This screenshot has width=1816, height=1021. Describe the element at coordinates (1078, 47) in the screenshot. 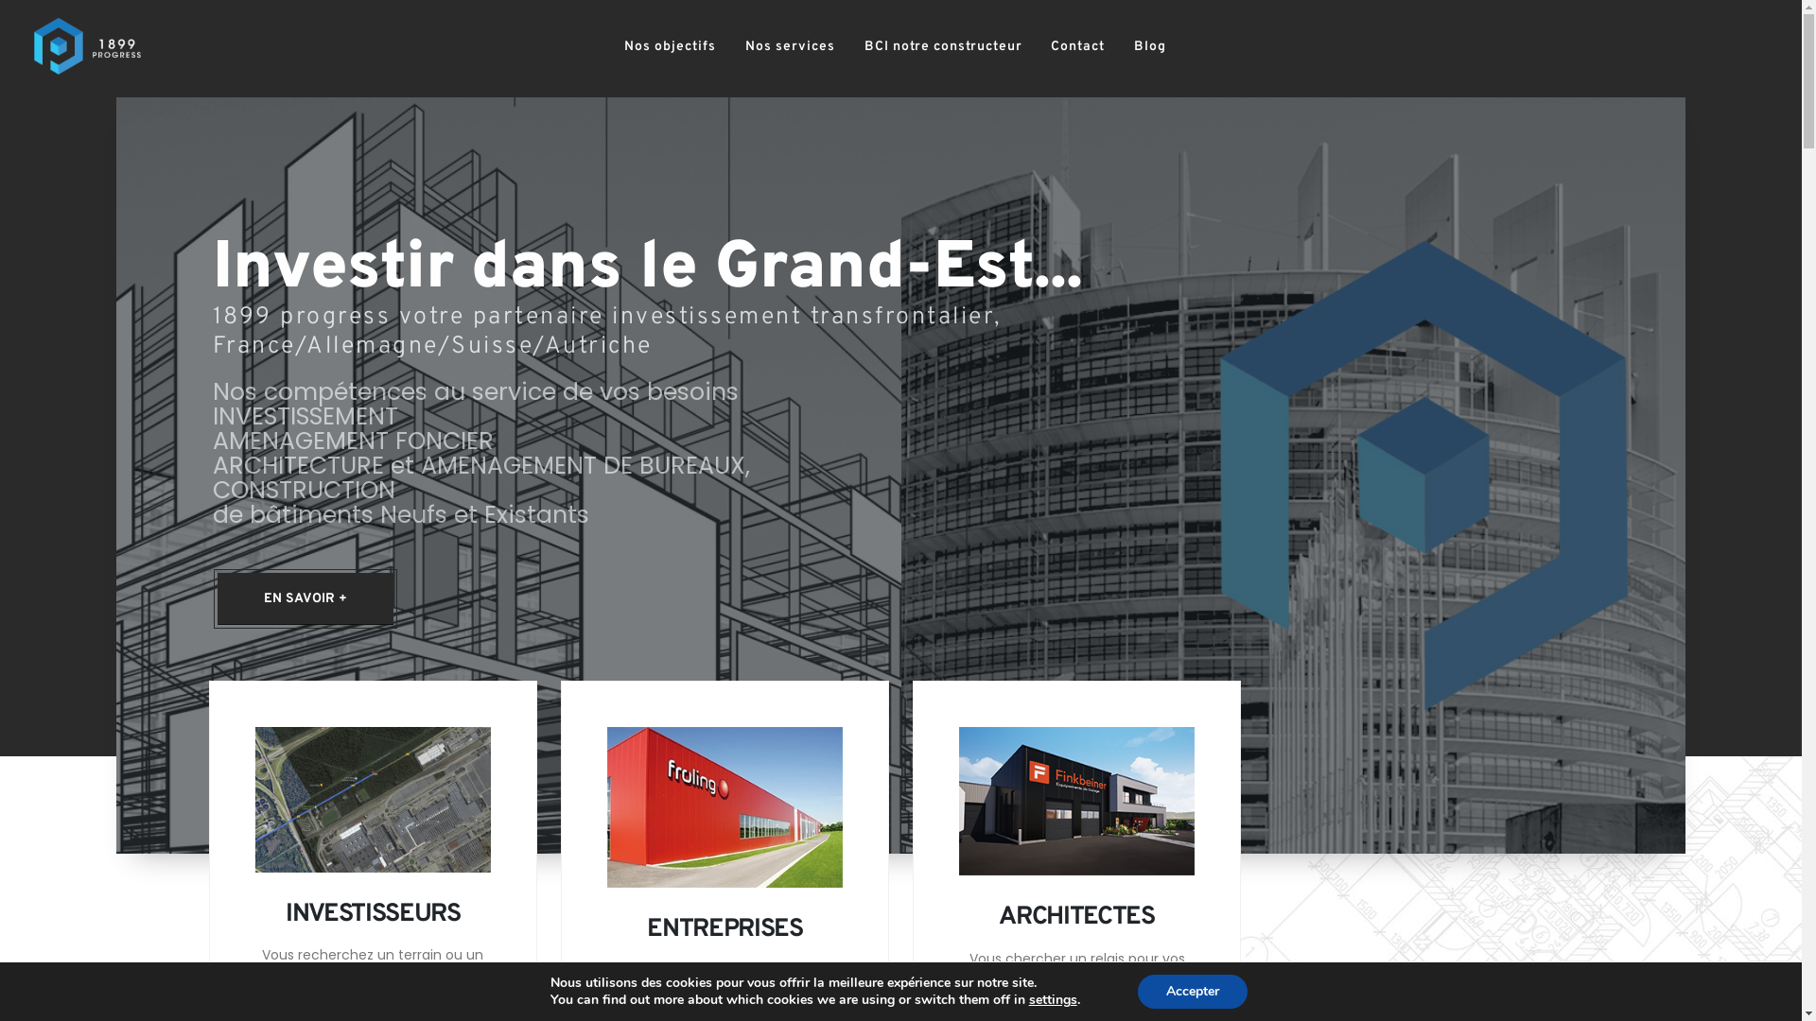

I see `Contact` at that location.